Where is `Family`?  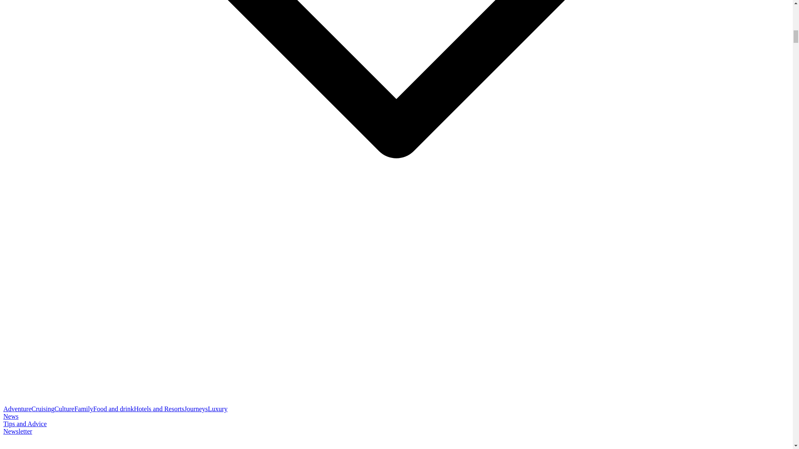 Family is located at coordinates (84, 409).